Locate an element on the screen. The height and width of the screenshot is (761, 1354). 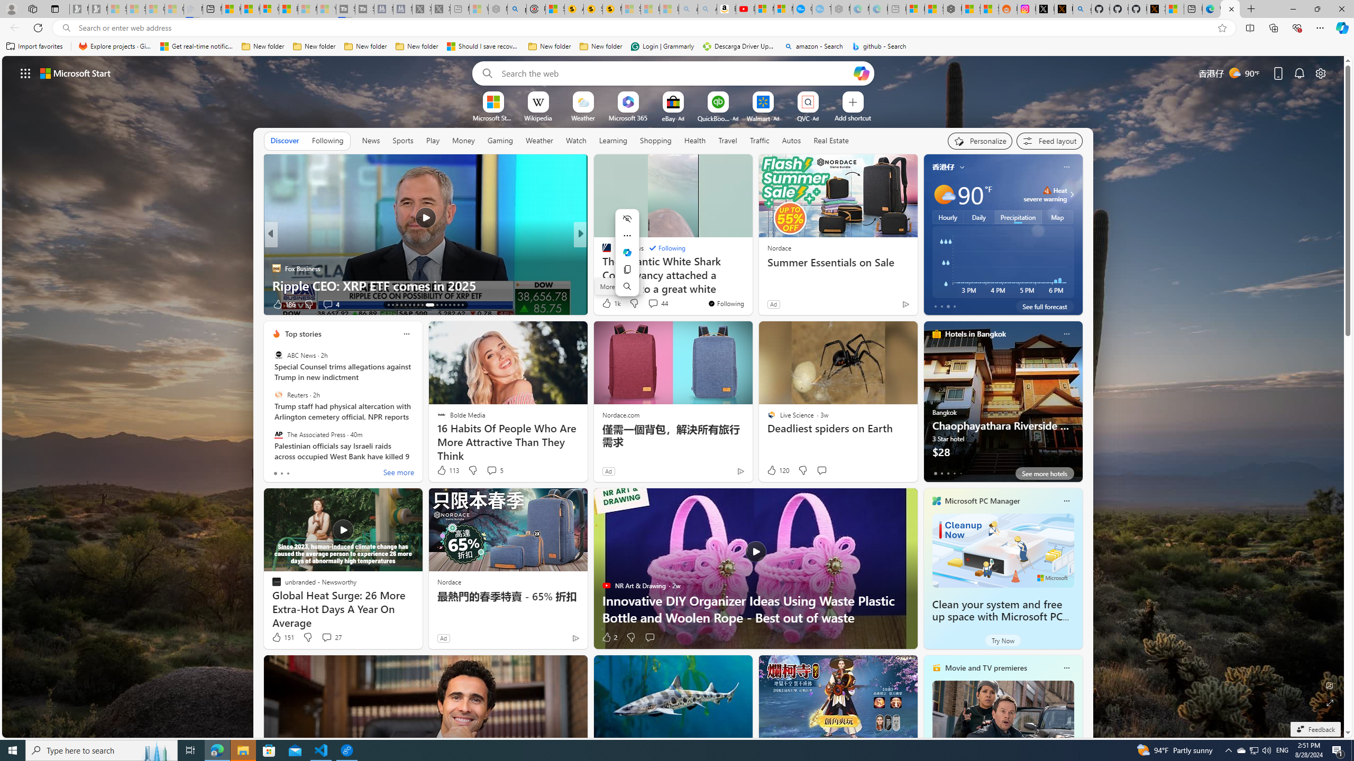
2 Like is located at coordinates (609, 637).